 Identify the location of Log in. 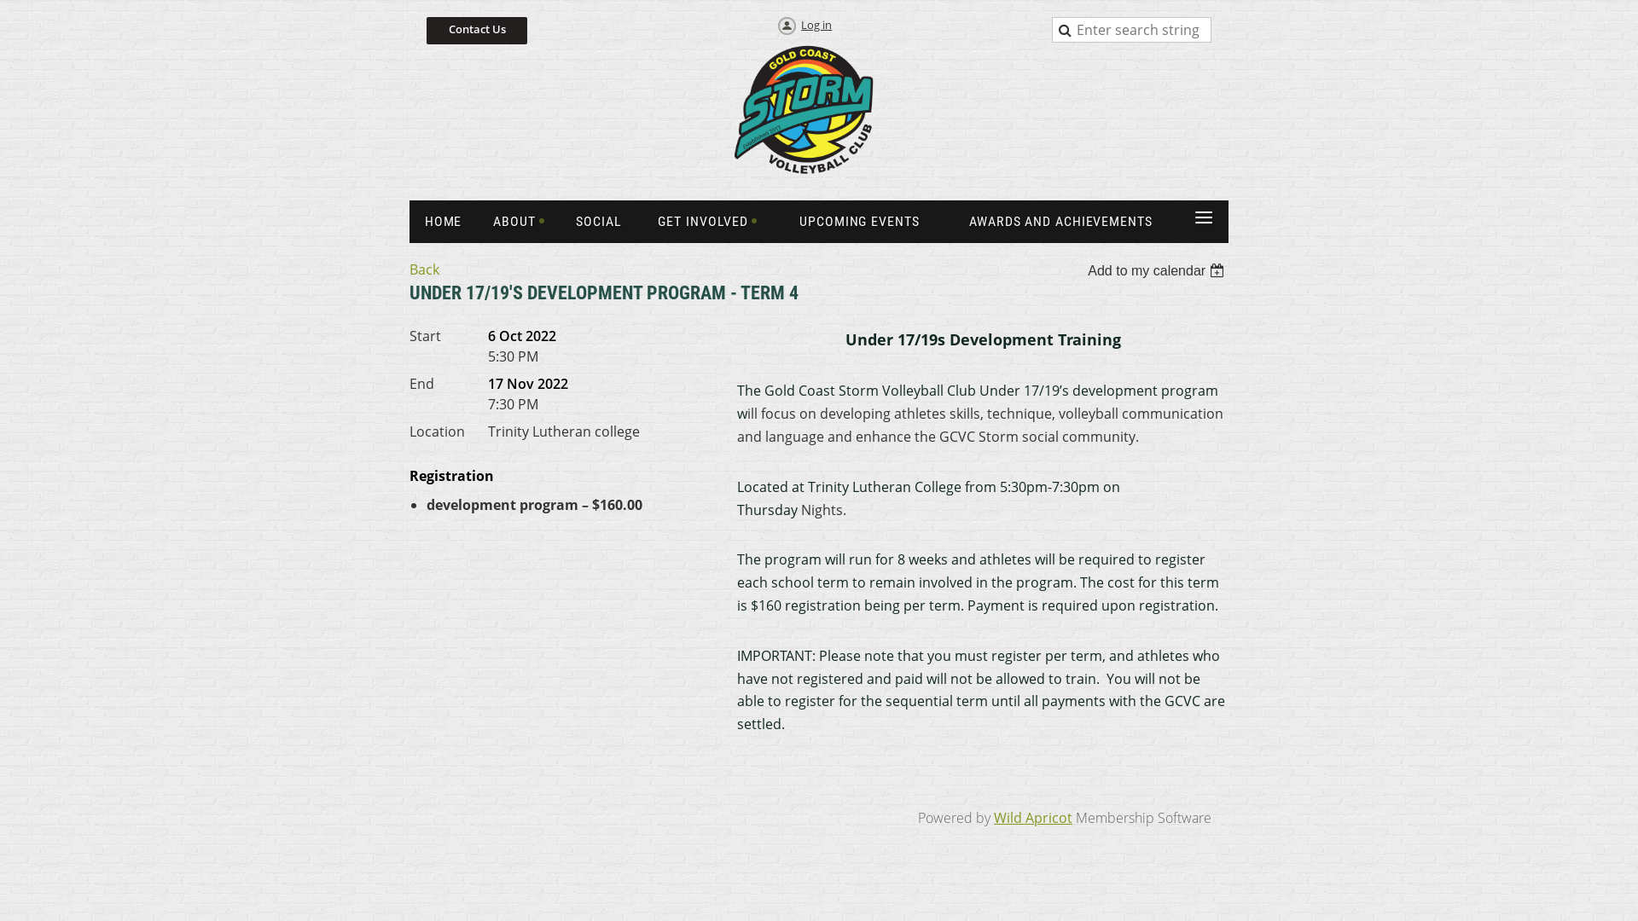
(804, 27).